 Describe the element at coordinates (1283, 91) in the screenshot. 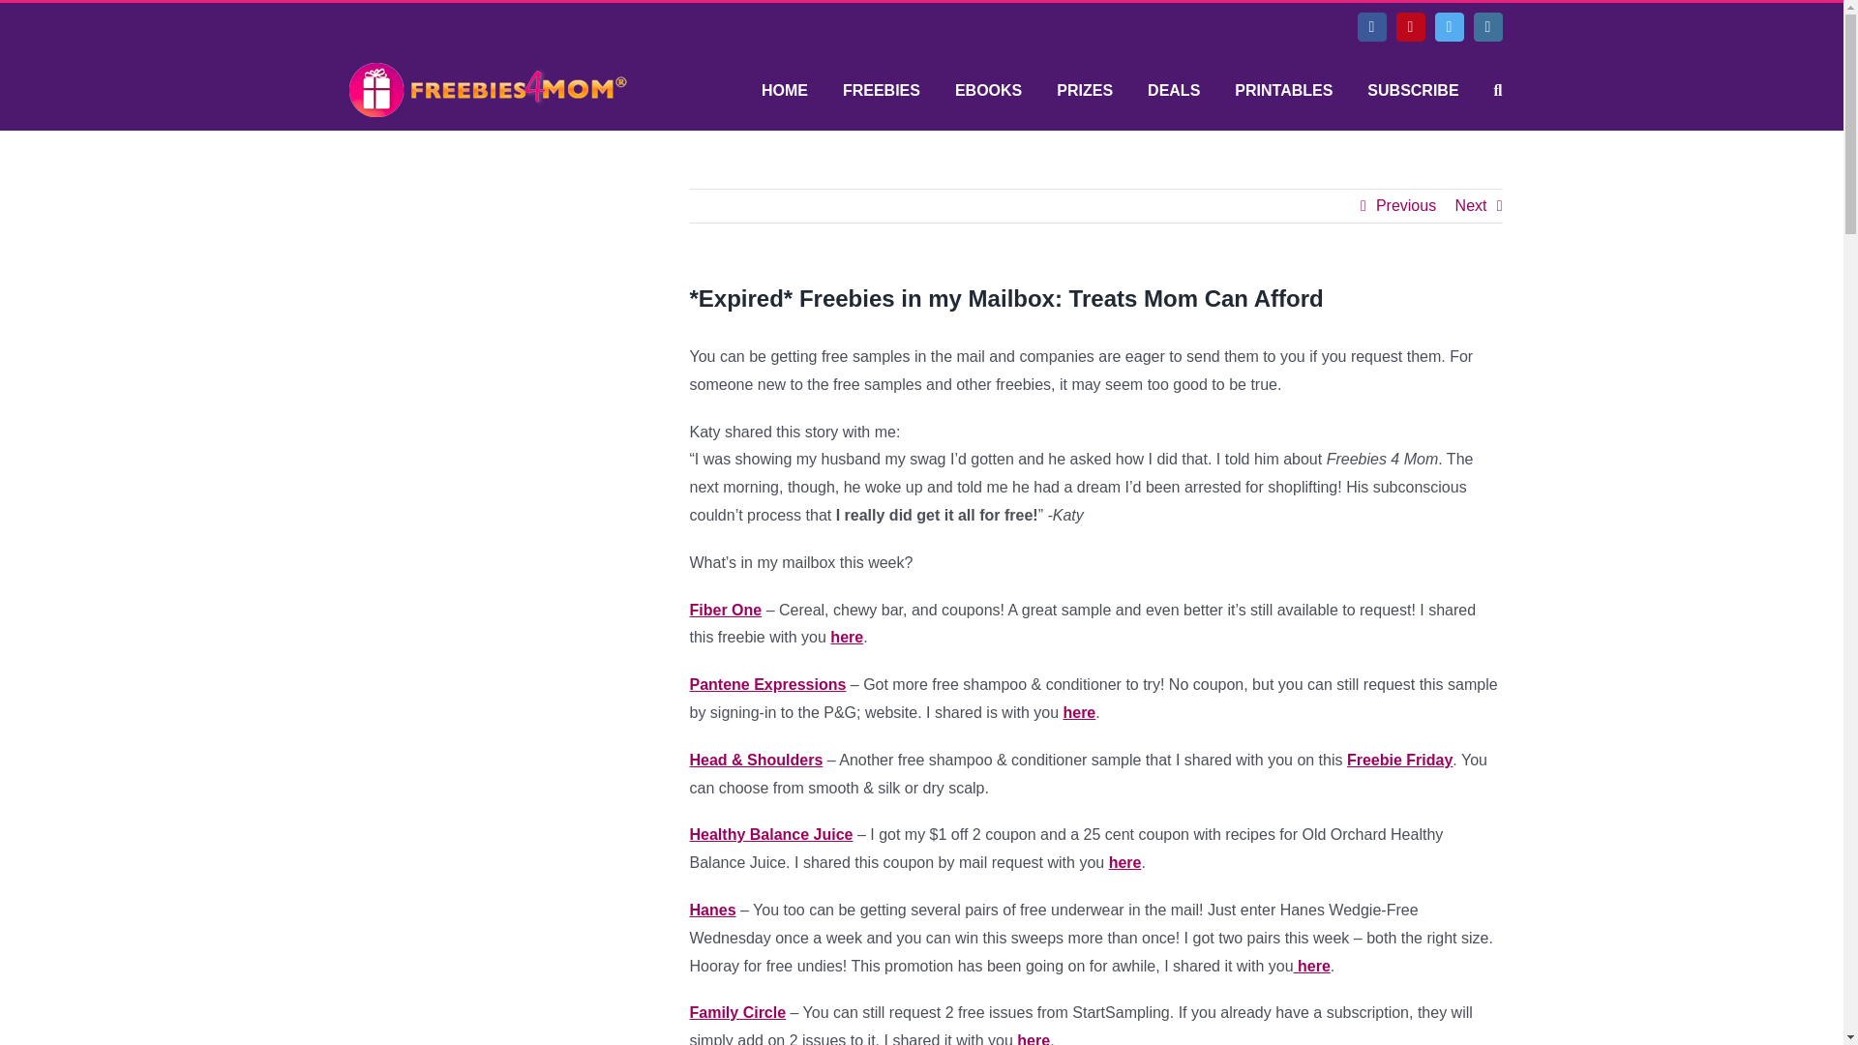

I see `PRINTABLES` at that location.